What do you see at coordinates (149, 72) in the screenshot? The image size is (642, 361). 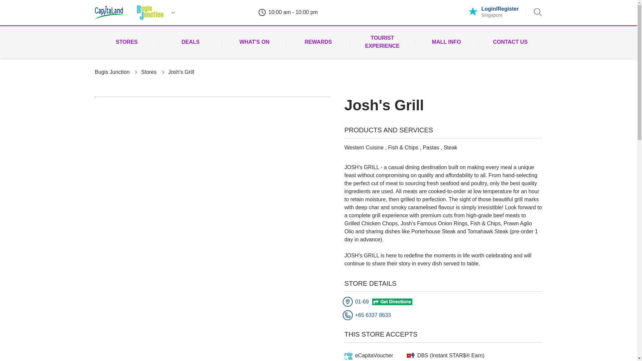 I see `Stores` at bounding box center [149, 72].